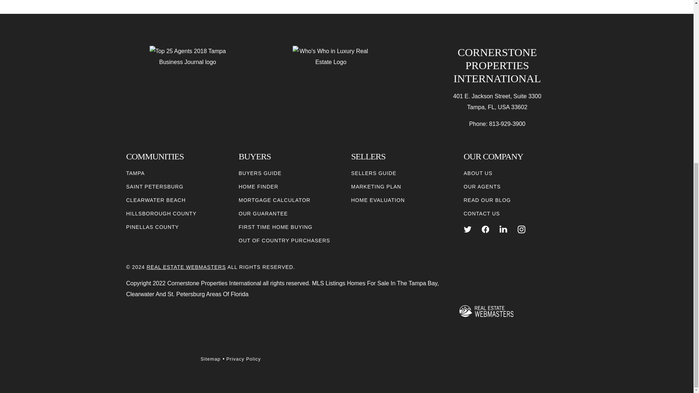 The width and height of the screenshot is (699, 393). What do you see at coordinates (503, 229) in the screenshot?
I see `LINKEDIN` at bounding box center [503, 229].